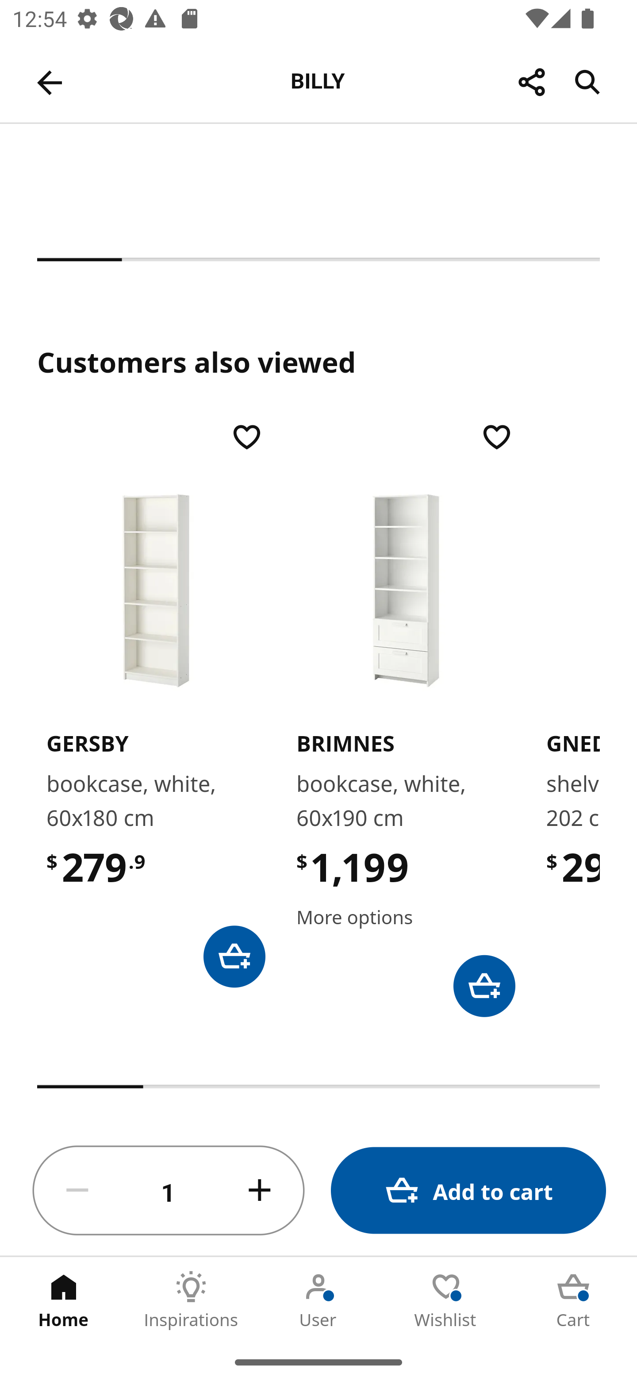 The width and height of the screenshot is (637, 1381). I want to click on Add to cart, so click(468, 1191).